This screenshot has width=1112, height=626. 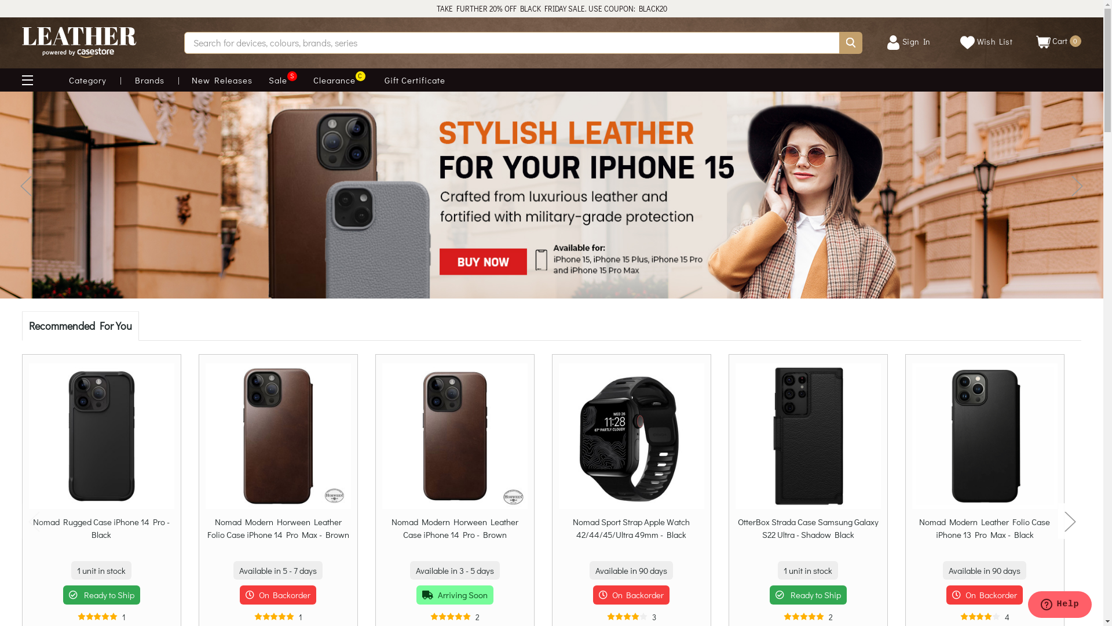 I want to click on Gift Certificate, so click(x=415, y=80).